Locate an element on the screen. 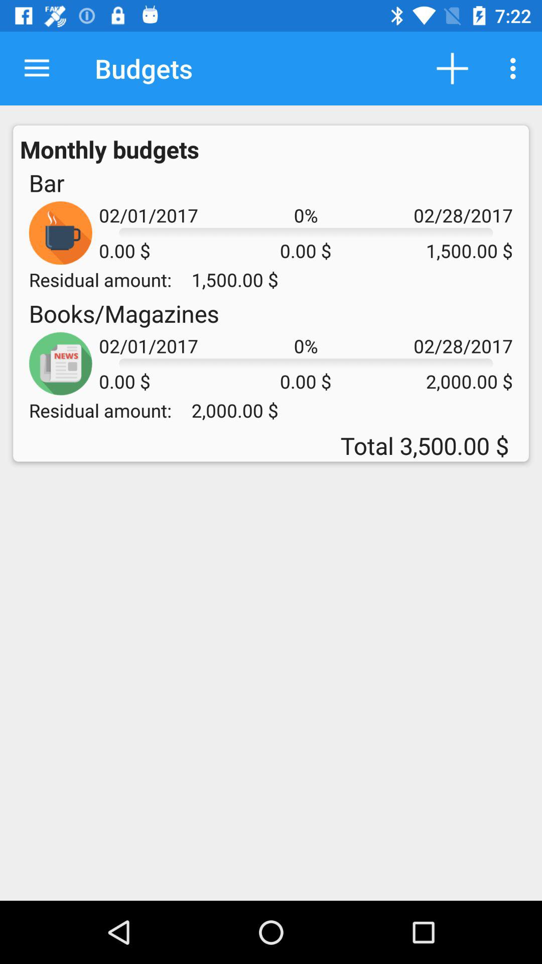  tap item to the left of budgets is located at coordinates (37, 68).